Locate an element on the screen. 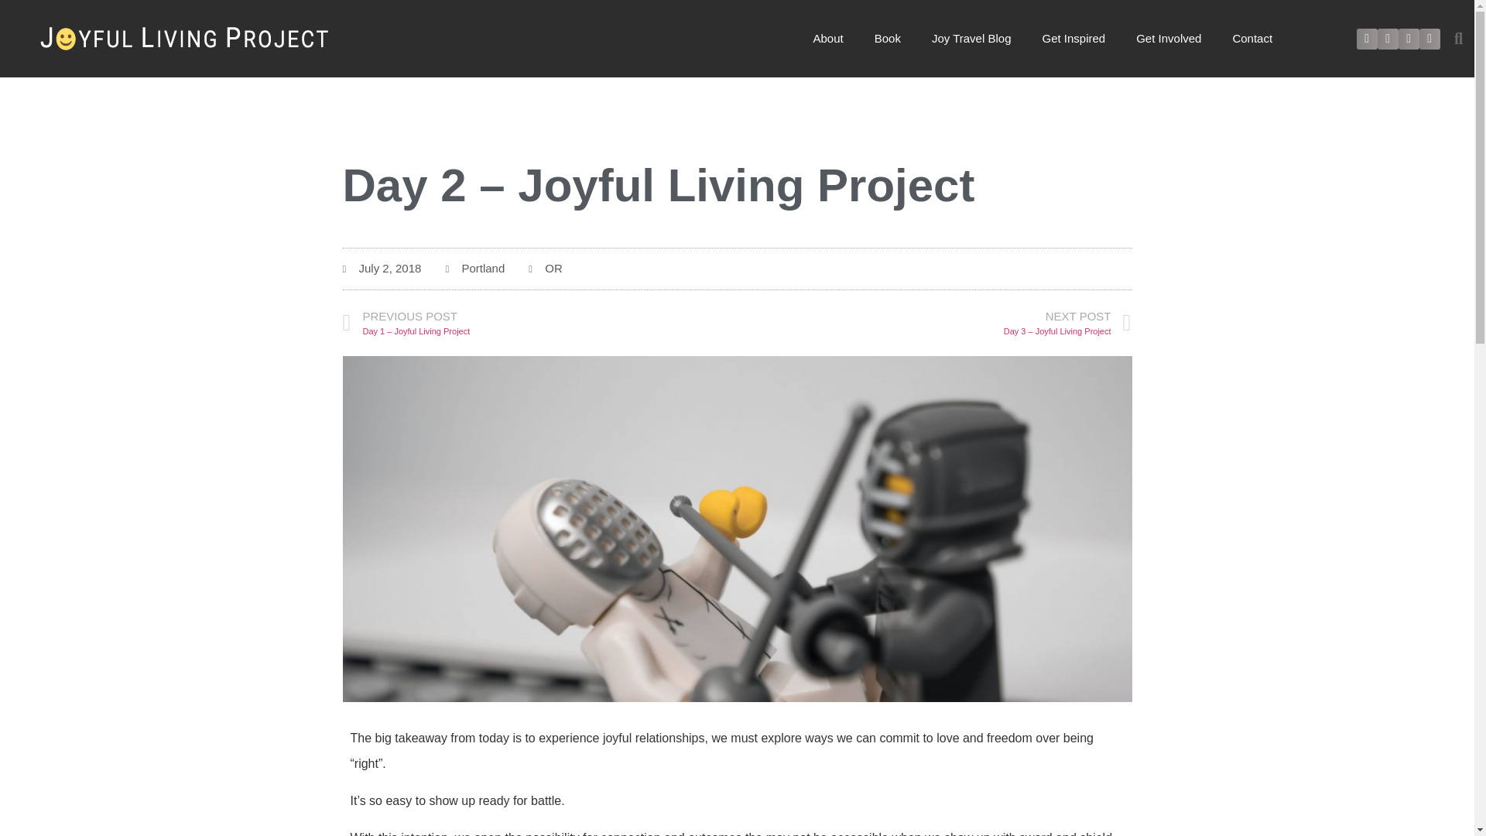 The width and height of the screenshot is (1486, 836). Joy Travel Blog is located at coordinates (971, 39).